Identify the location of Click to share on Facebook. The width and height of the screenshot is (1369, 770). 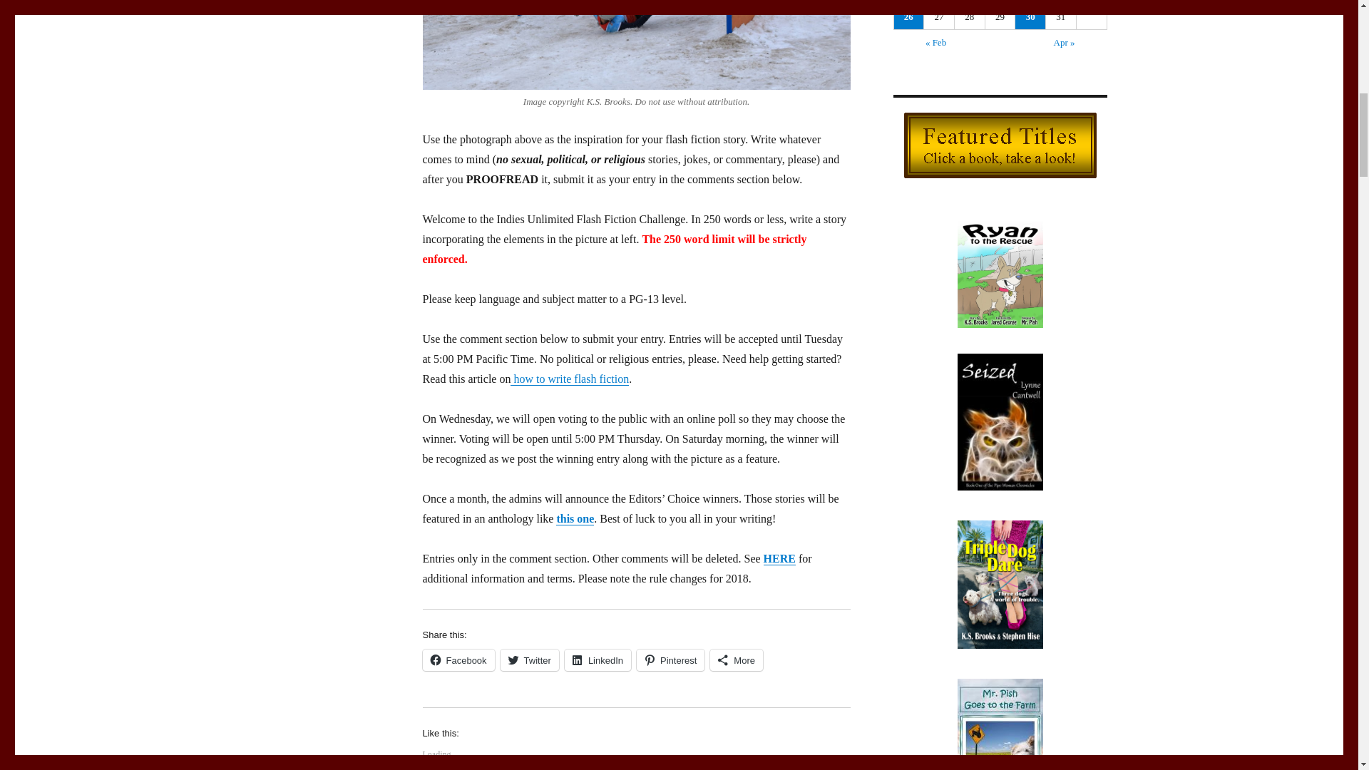
(458, 660).